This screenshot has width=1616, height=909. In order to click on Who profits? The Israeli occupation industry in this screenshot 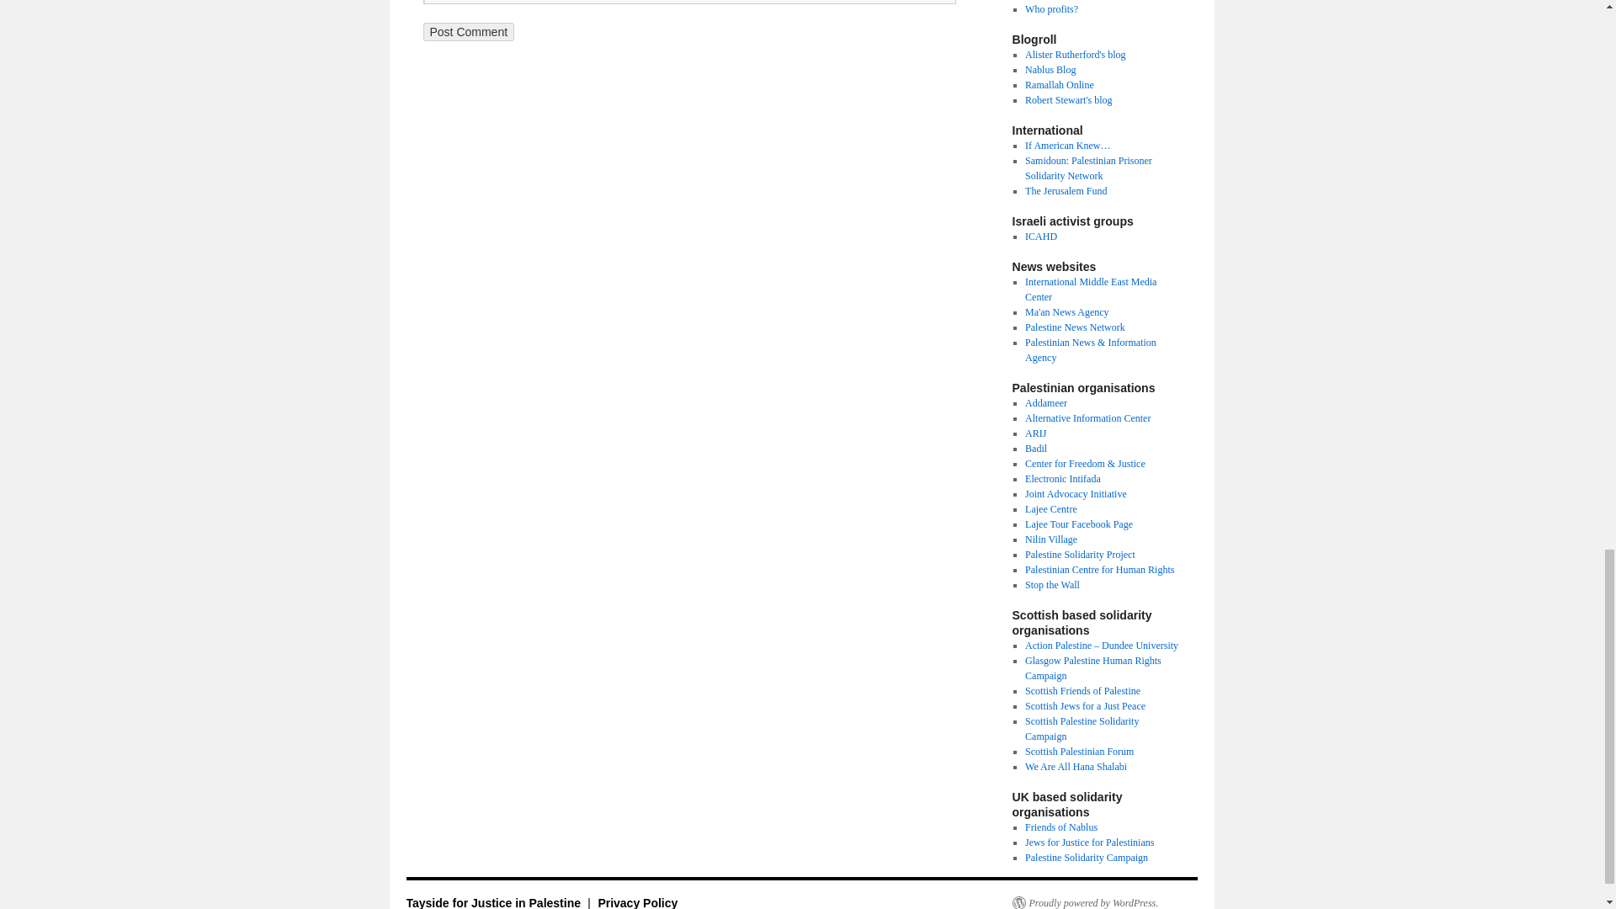, I will do `click(1050, 9)`.